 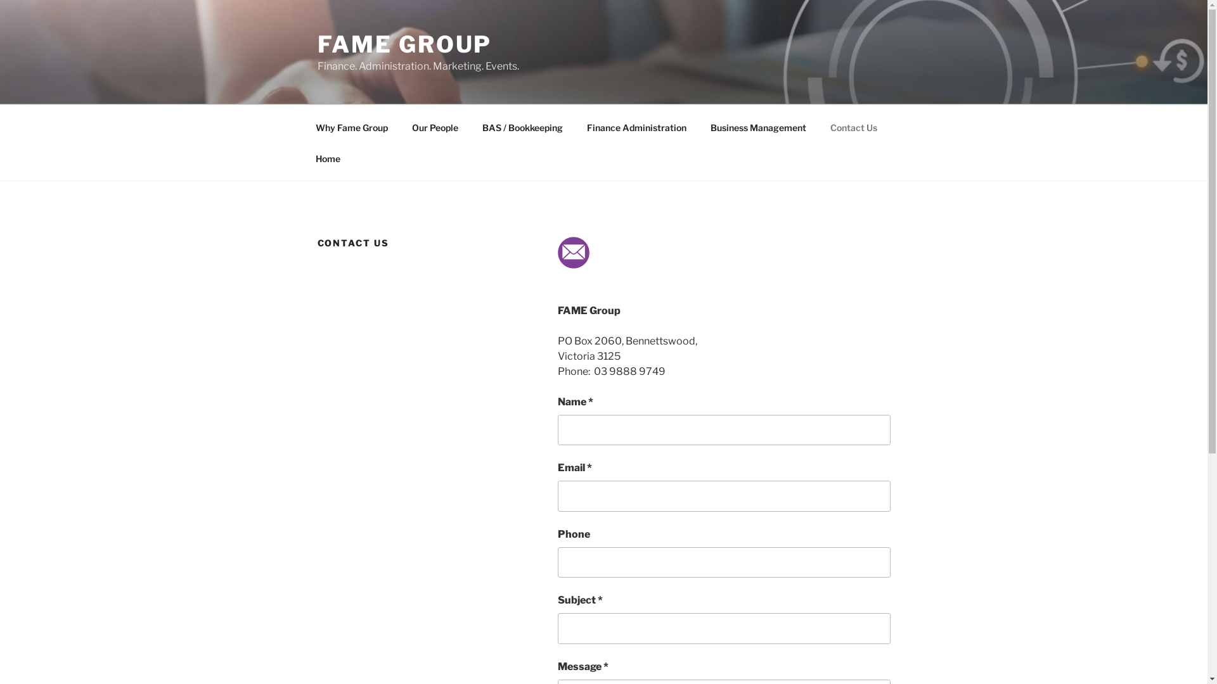 I want to click on Finance Administration, so click(x=636, y=127).